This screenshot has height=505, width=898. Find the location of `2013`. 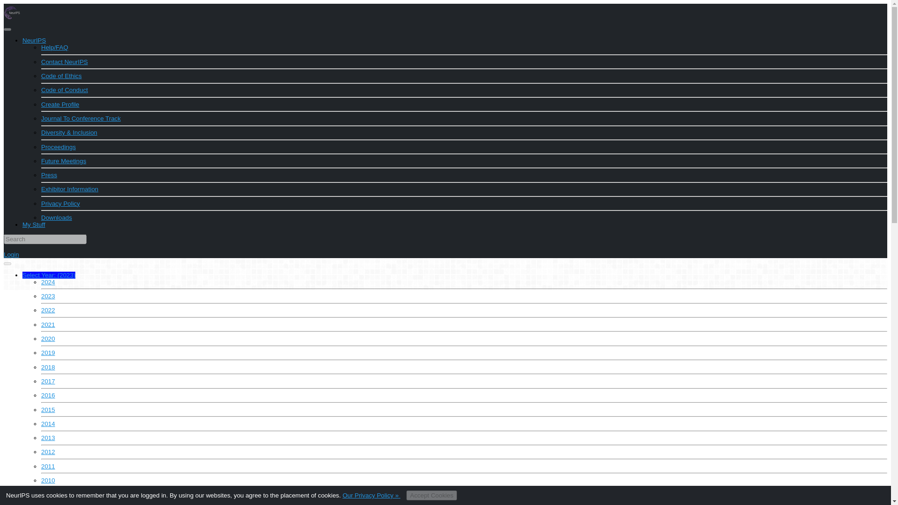

2013 is located at coordinates (48, 438).